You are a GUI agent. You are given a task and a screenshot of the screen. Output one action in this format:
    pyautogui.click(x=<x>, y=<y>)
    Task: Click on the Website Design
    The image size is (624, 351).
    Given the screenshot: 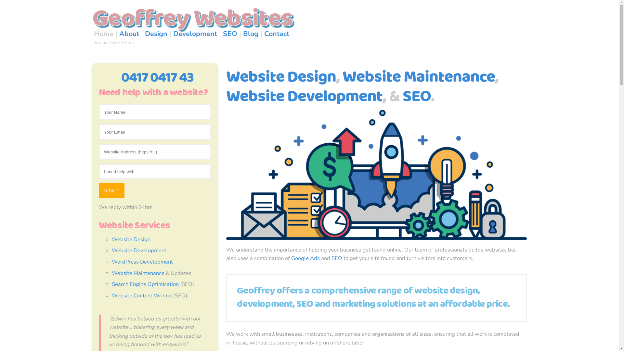 What is the action you would take?
    pyautogui.click(x=281, y=77)
    